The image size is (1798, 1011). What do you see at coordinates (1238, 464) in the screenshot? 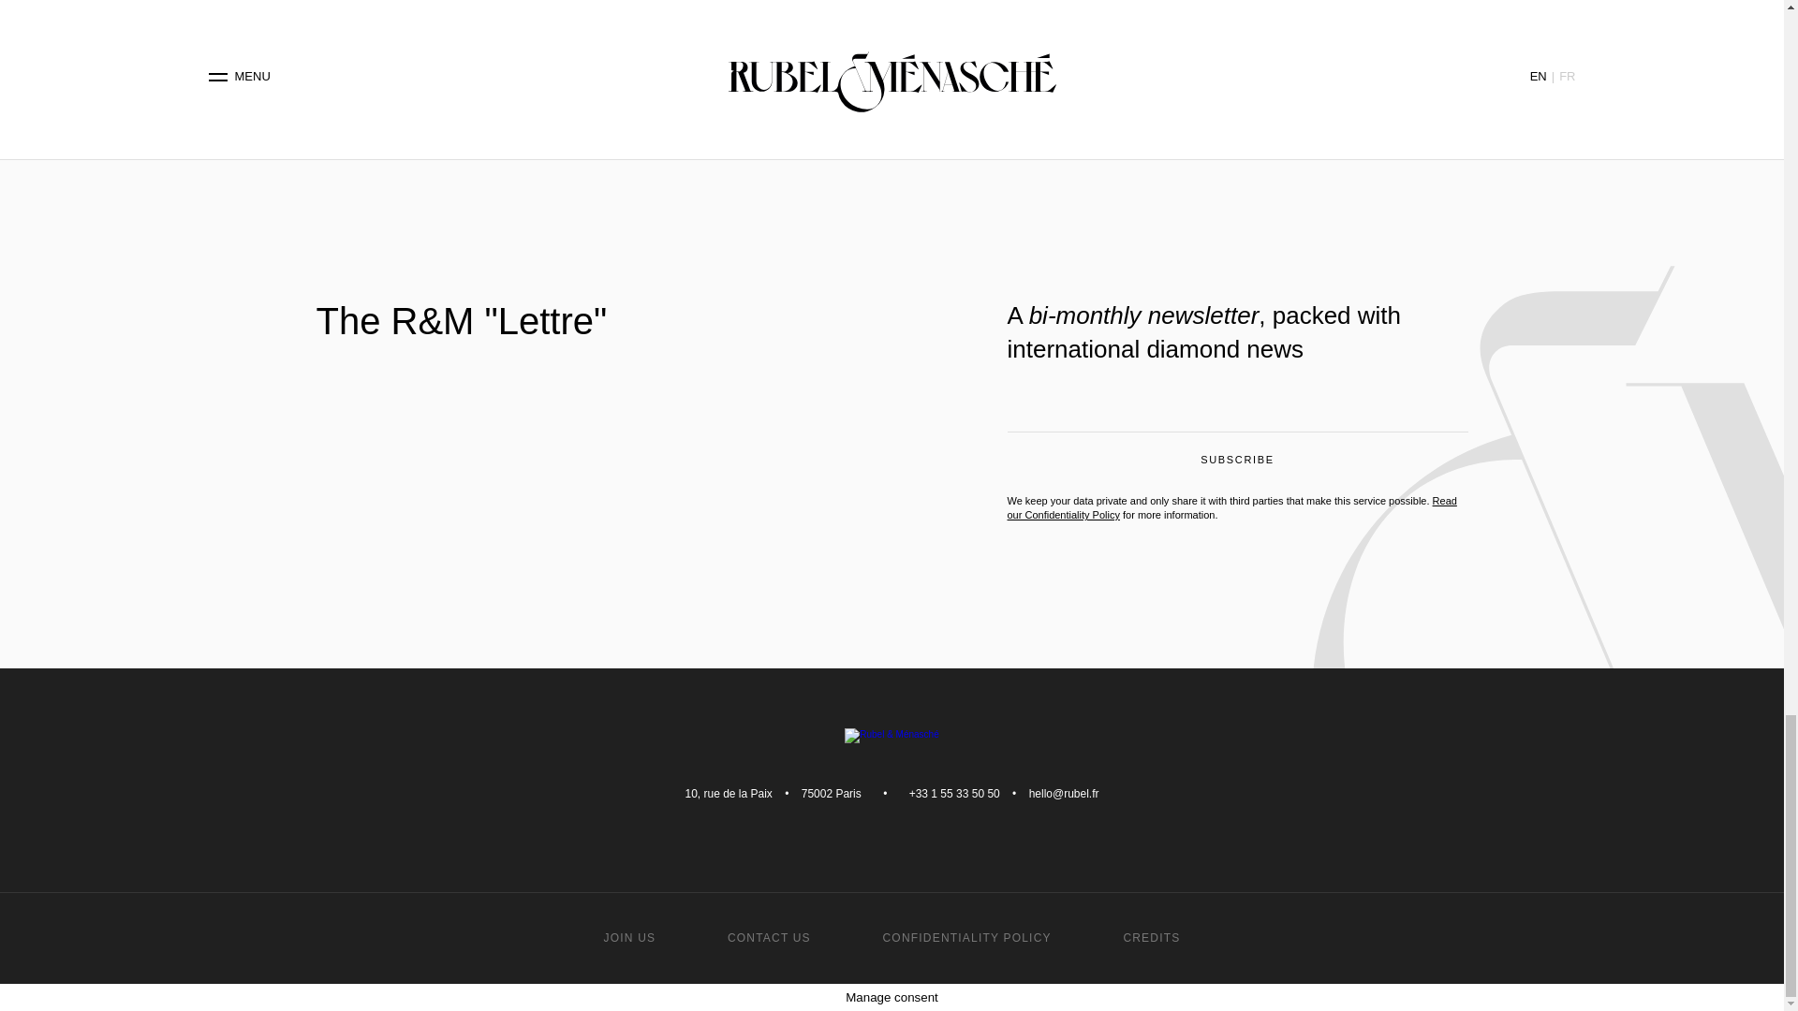
I see `Subscribe` at bounding box center [1238, 464].